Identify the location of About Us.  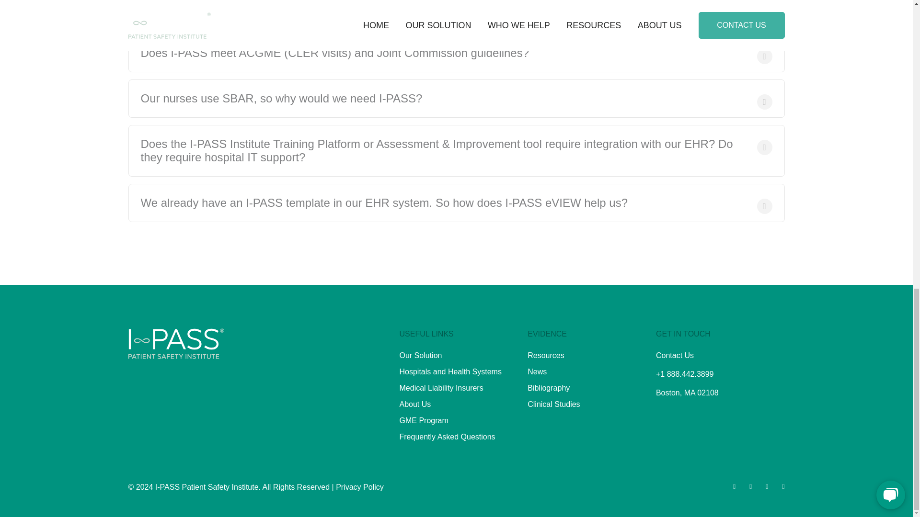
(415, 404).